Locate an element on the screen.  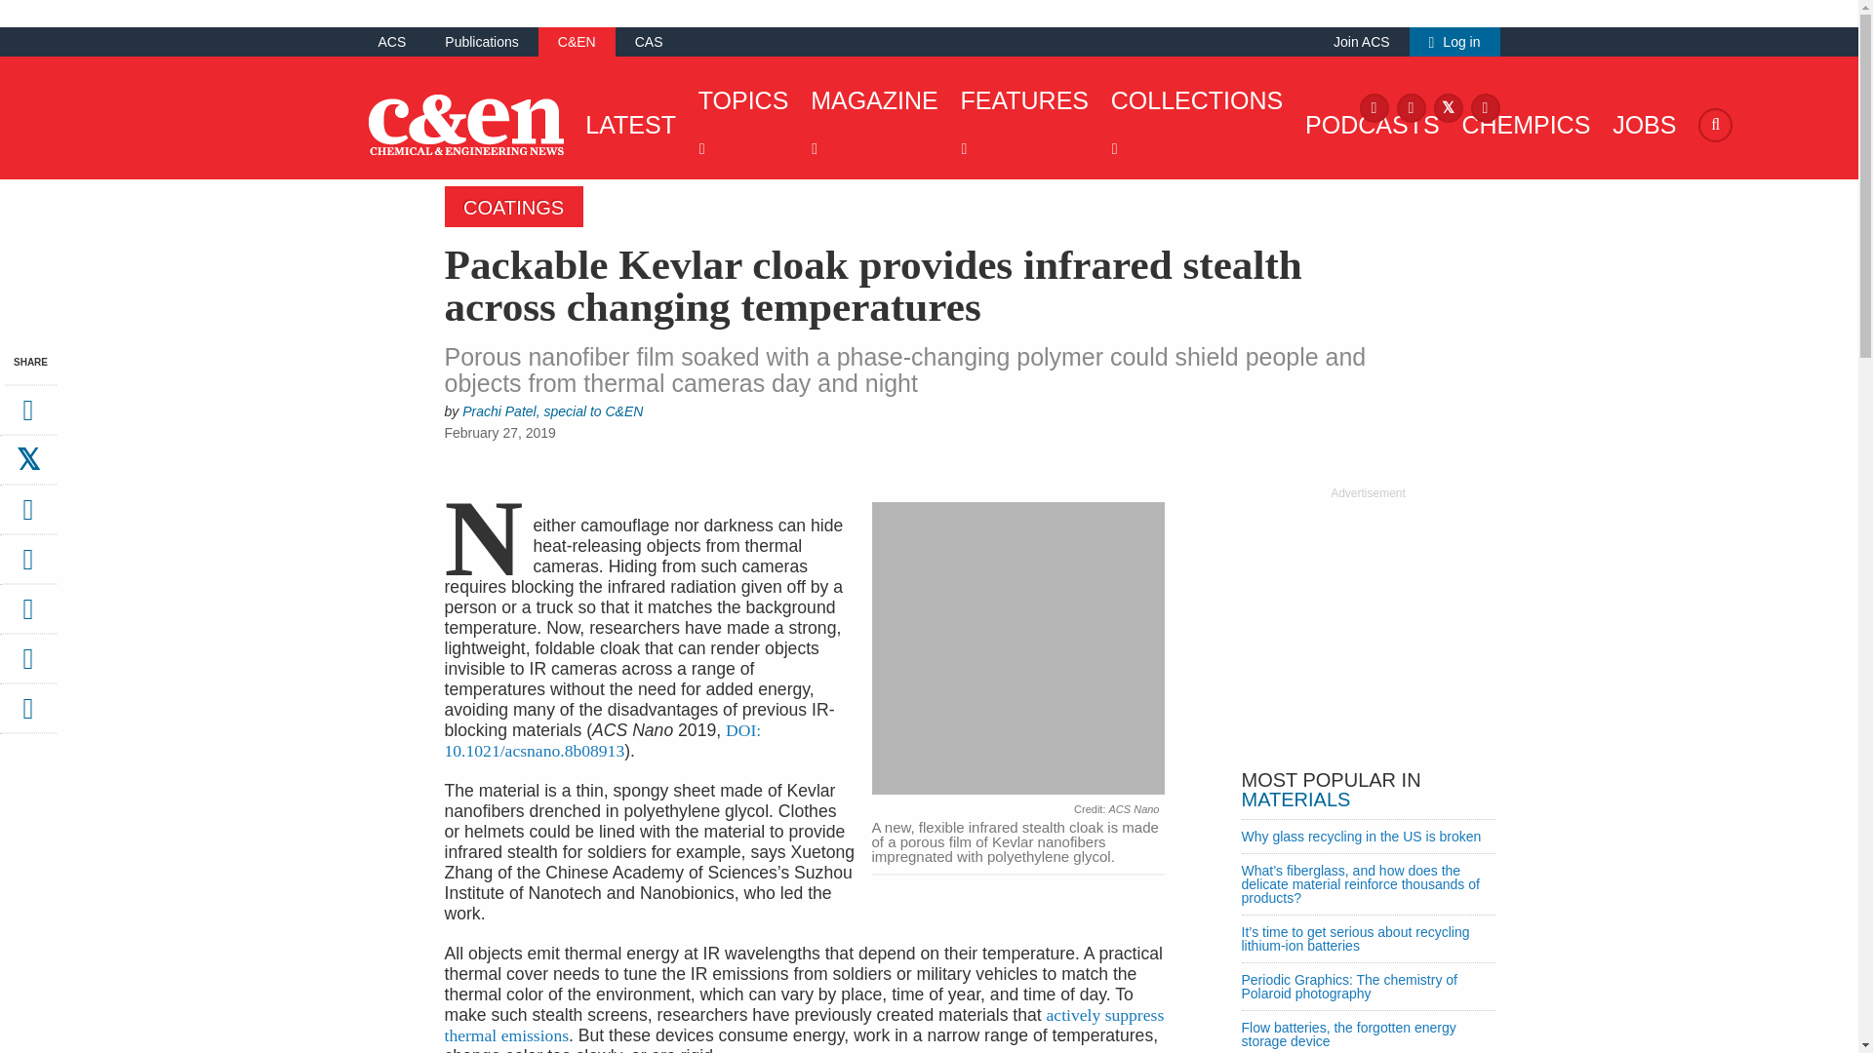
Join ACS is located at coordinates (1362, 41).